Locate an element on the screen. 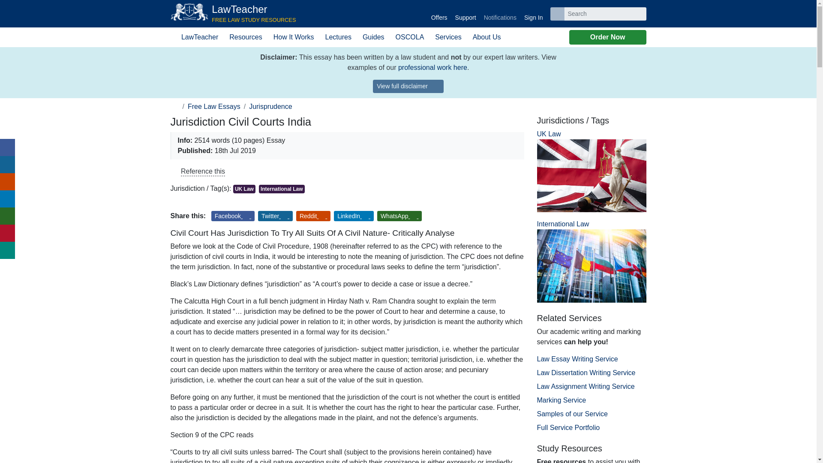 Image resolution: width=823 pixels, height=463 pixels. Sign In is located at coordinates (533, 14).